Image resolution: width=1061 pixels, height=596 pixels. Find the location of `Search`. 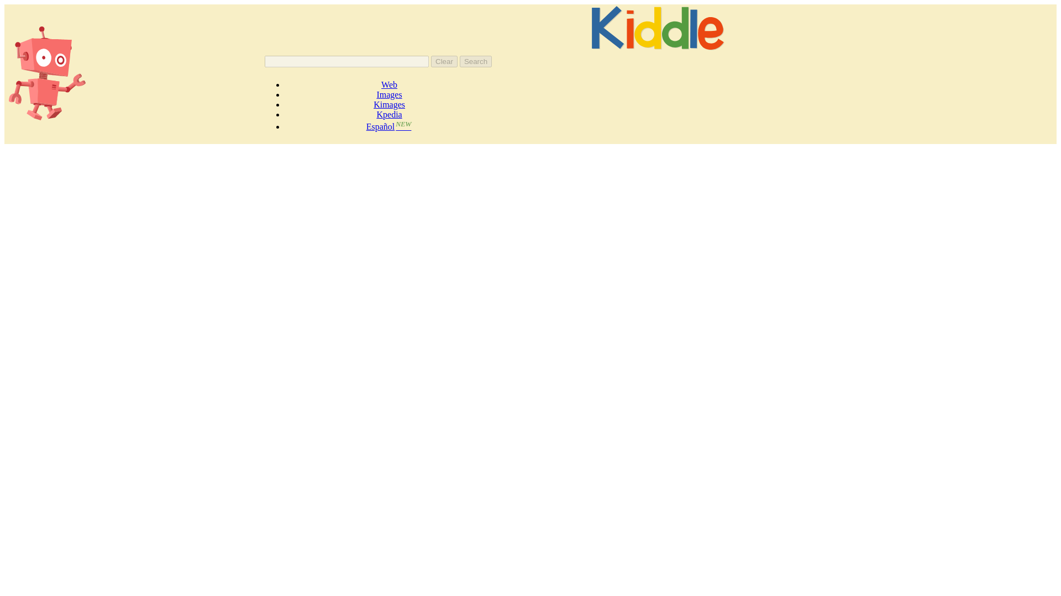

Search is located at coordinates (475, 62).